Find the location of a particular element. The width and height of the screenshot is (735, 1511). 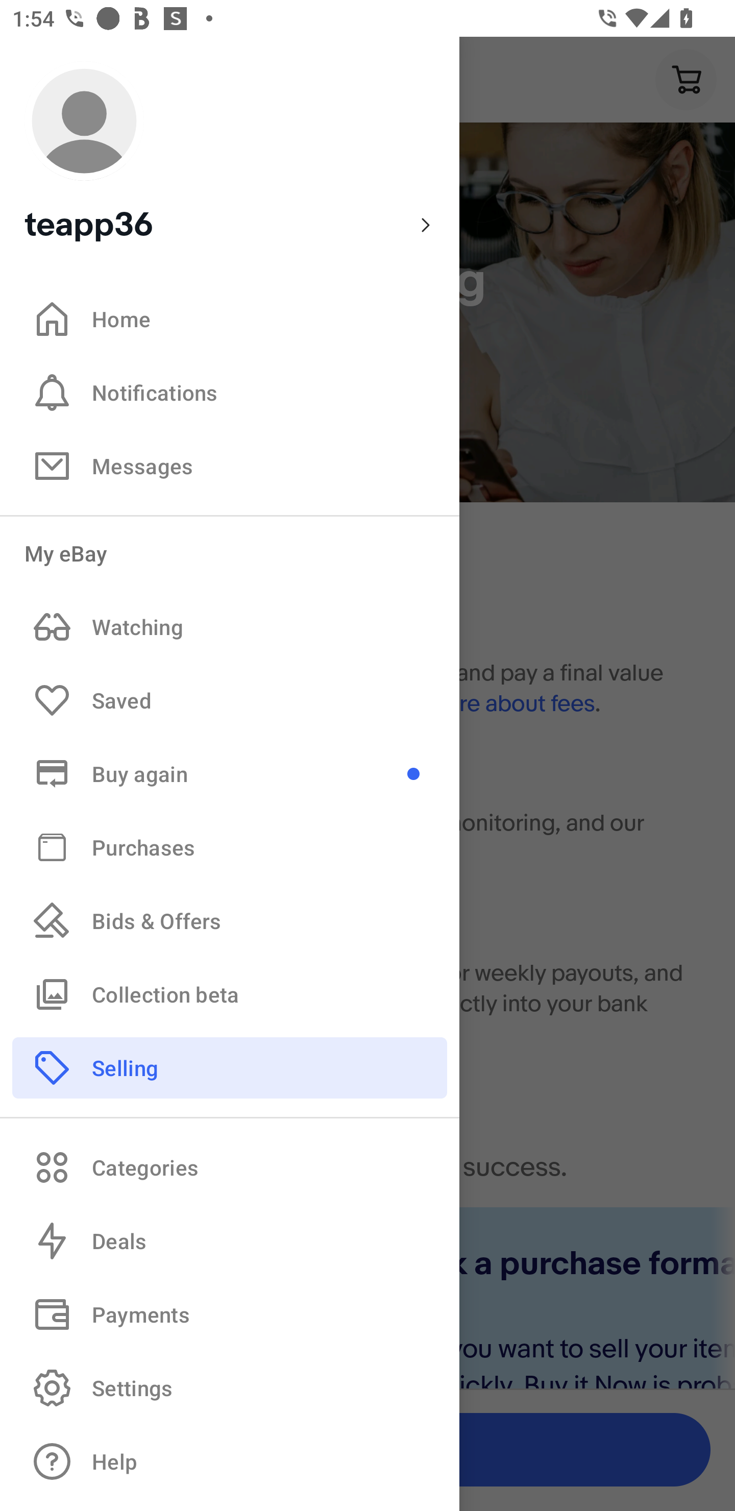

Collection beta is located at coordinates (230, 994).